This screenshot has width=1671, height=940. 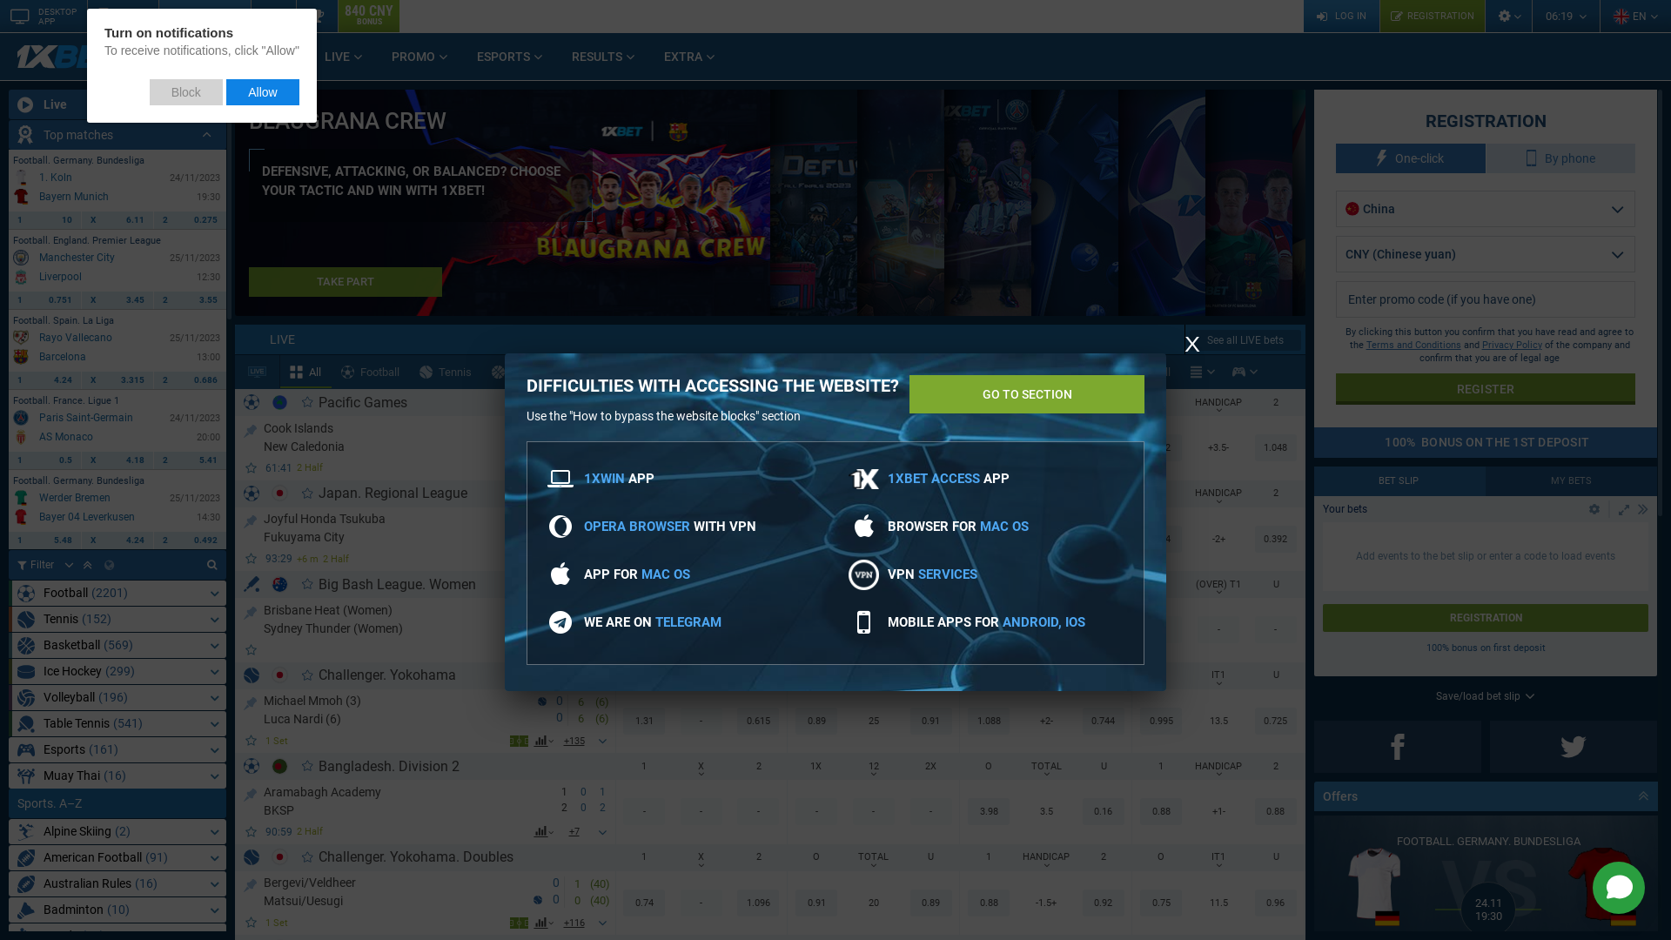 What do you see at coordinates (280, 675) in the screenshot?
I see `Japan` at bounding box center [280, 675].